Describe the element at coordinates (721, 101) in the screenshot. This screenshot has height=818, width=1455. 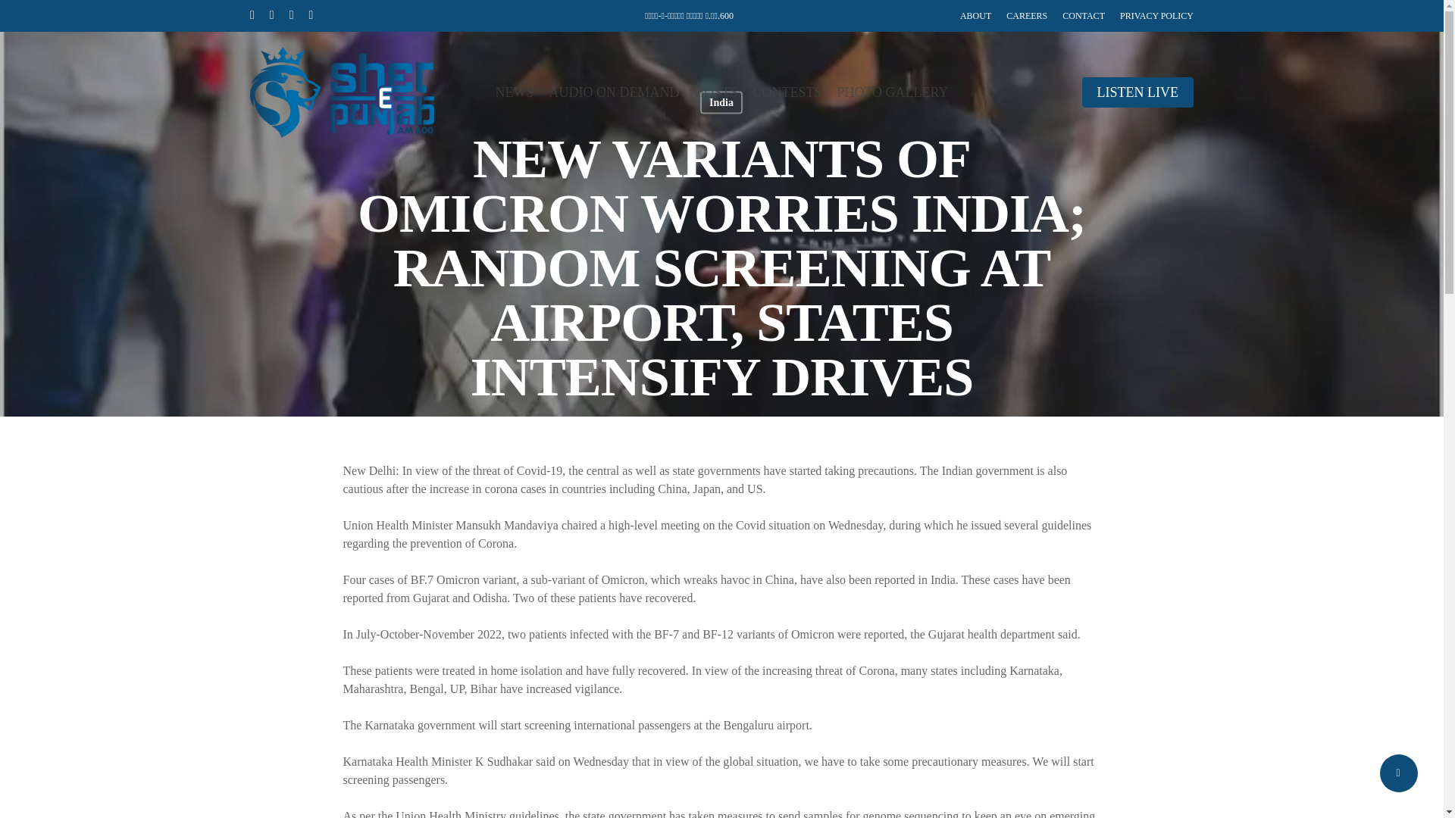
I see `India` at that location.